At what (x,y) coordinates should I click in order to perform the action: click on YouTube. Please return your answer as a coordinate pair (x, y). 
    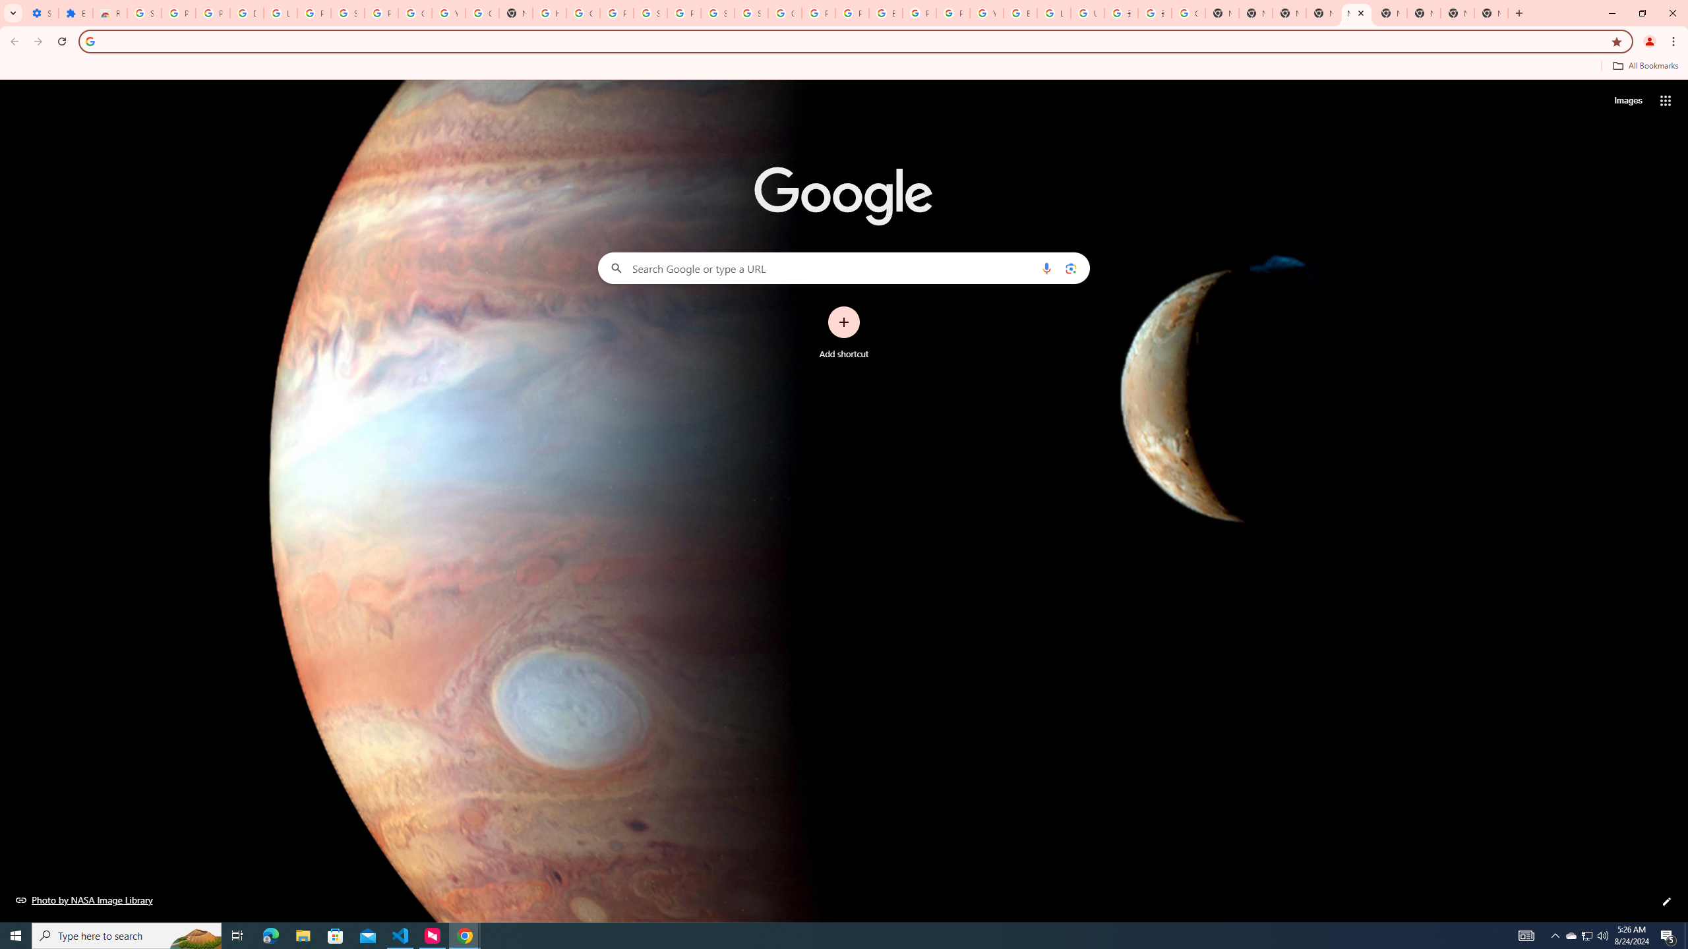
    Looking at the image, I should click on (986, 13).